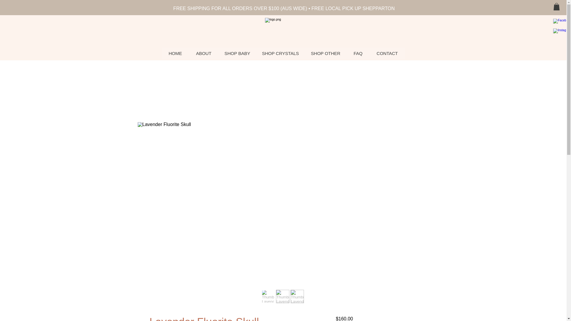  Describe the element at coordinates (358, 53) in the screenshot. I see `FAQ` at that location.